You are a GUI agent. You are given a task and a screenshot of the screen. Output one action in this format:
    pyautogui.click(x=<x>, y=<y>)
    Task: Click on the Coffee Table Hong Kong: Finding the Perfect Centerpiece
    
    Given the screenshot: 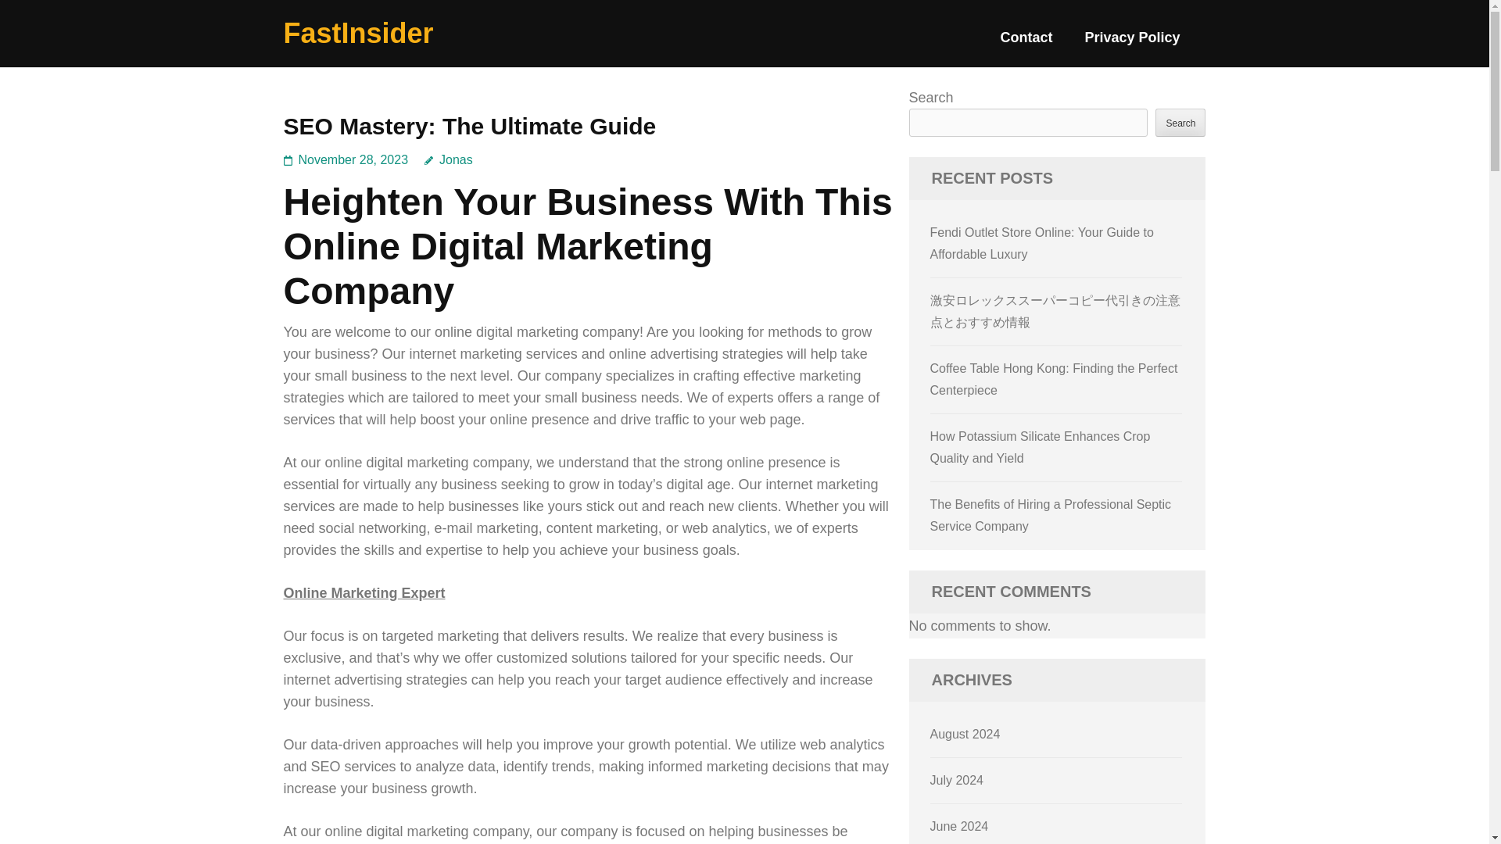 What is the action you would take?
    pyautogui.click(x=1054, y=379)
    